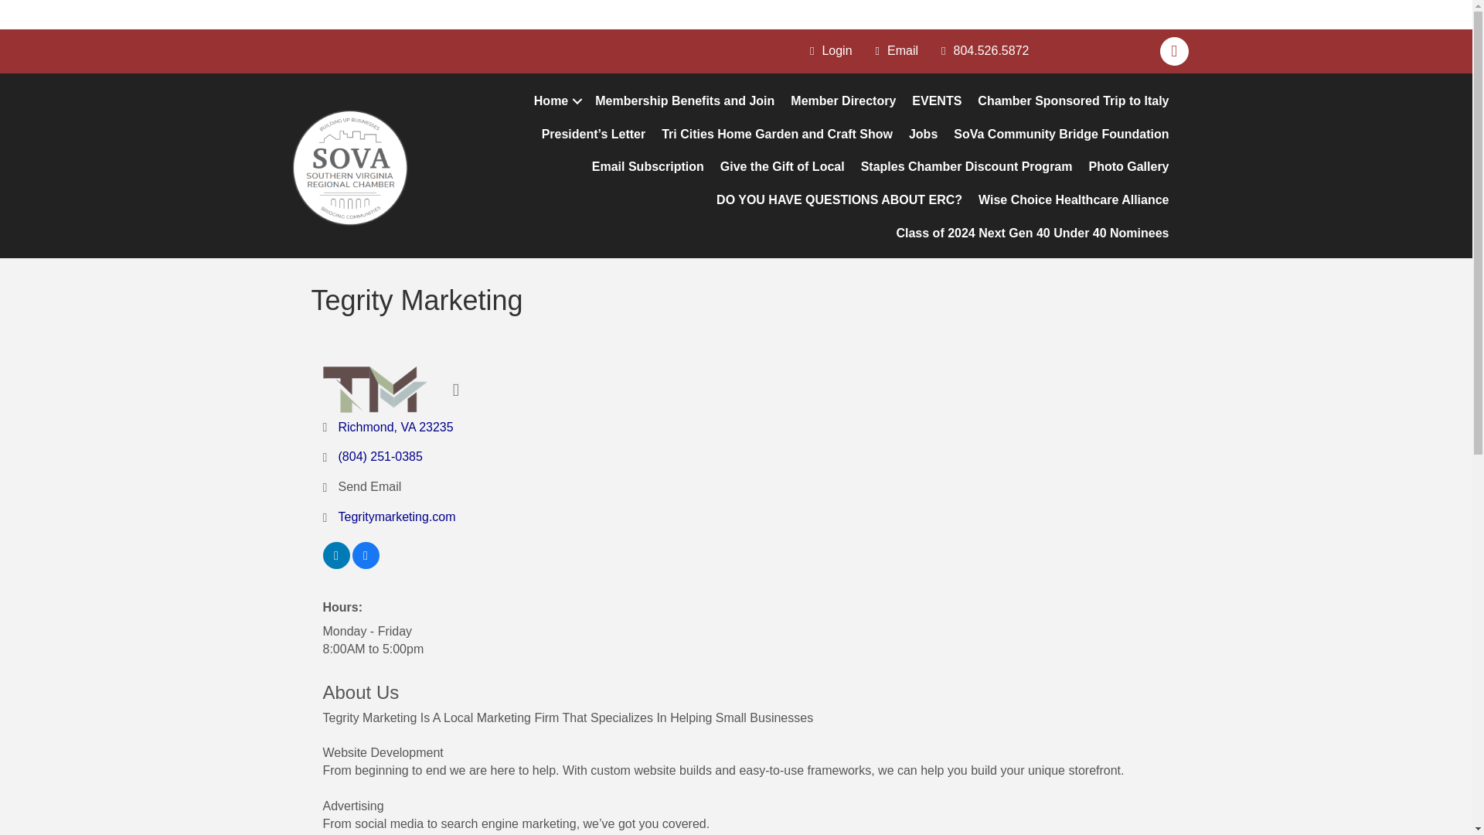 The width and height of the screenshot is (1484, 835). Describe the element at coordinates (893, 51) in the screenshot. I see `Email` at that location.